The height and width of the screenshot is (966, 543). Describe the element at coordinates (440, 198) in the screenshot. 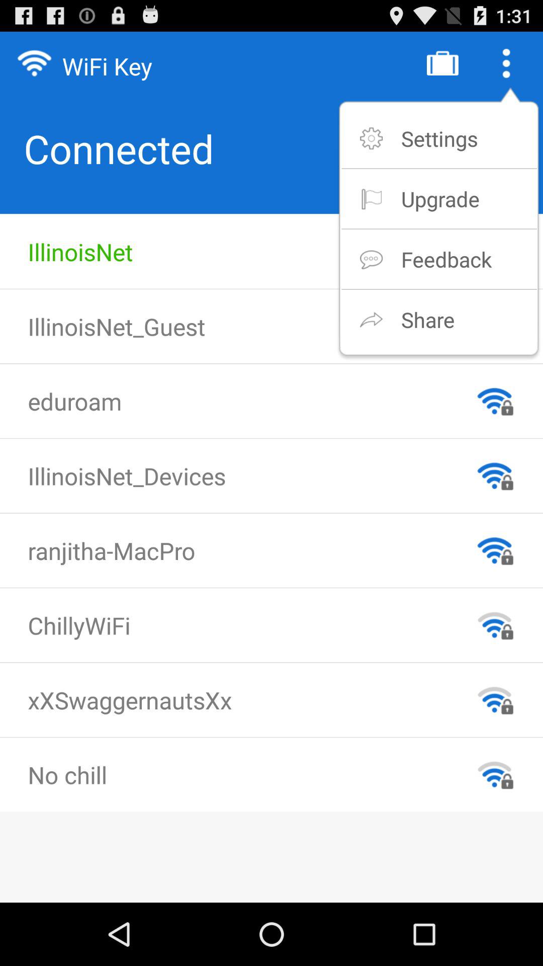

I see `press the item above the feedback app` at that location.